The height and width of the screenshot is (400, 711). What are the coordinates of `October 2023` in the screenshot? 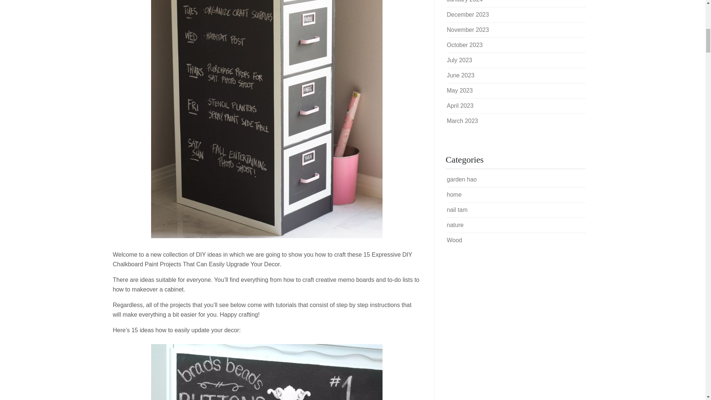 It's located at (464, 45).